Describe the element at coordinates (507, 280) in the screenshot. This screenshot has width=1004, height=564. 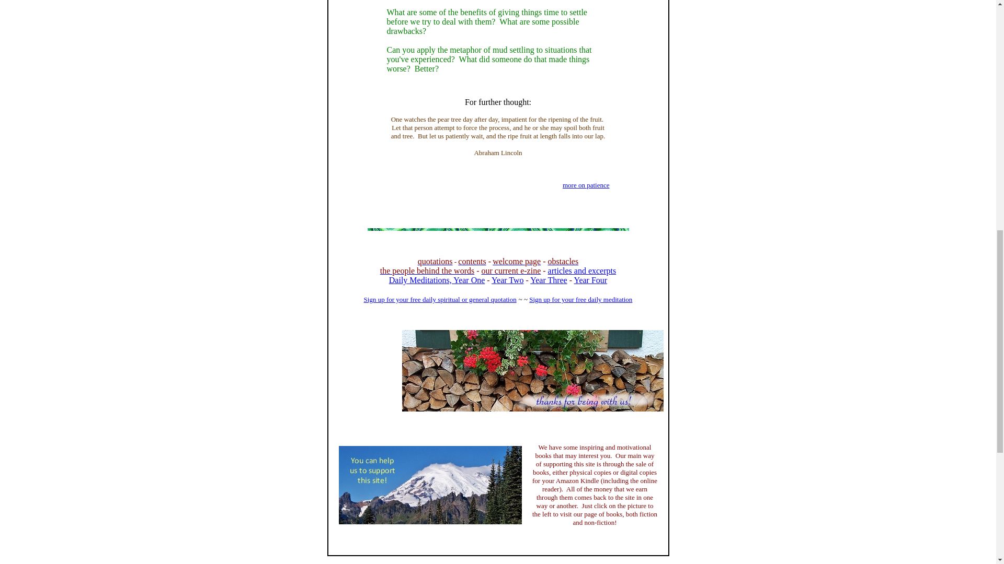
I see `Year Two` at that location.